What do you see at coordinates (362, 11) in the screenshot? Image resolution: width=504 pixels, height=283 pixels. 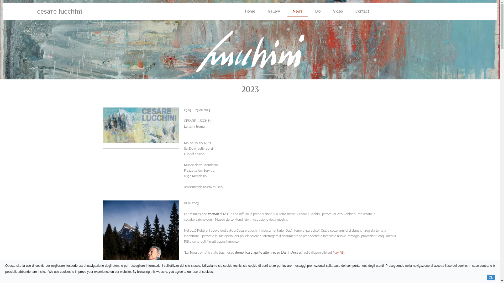 I see `Contact` at bounding box center [362, 11].